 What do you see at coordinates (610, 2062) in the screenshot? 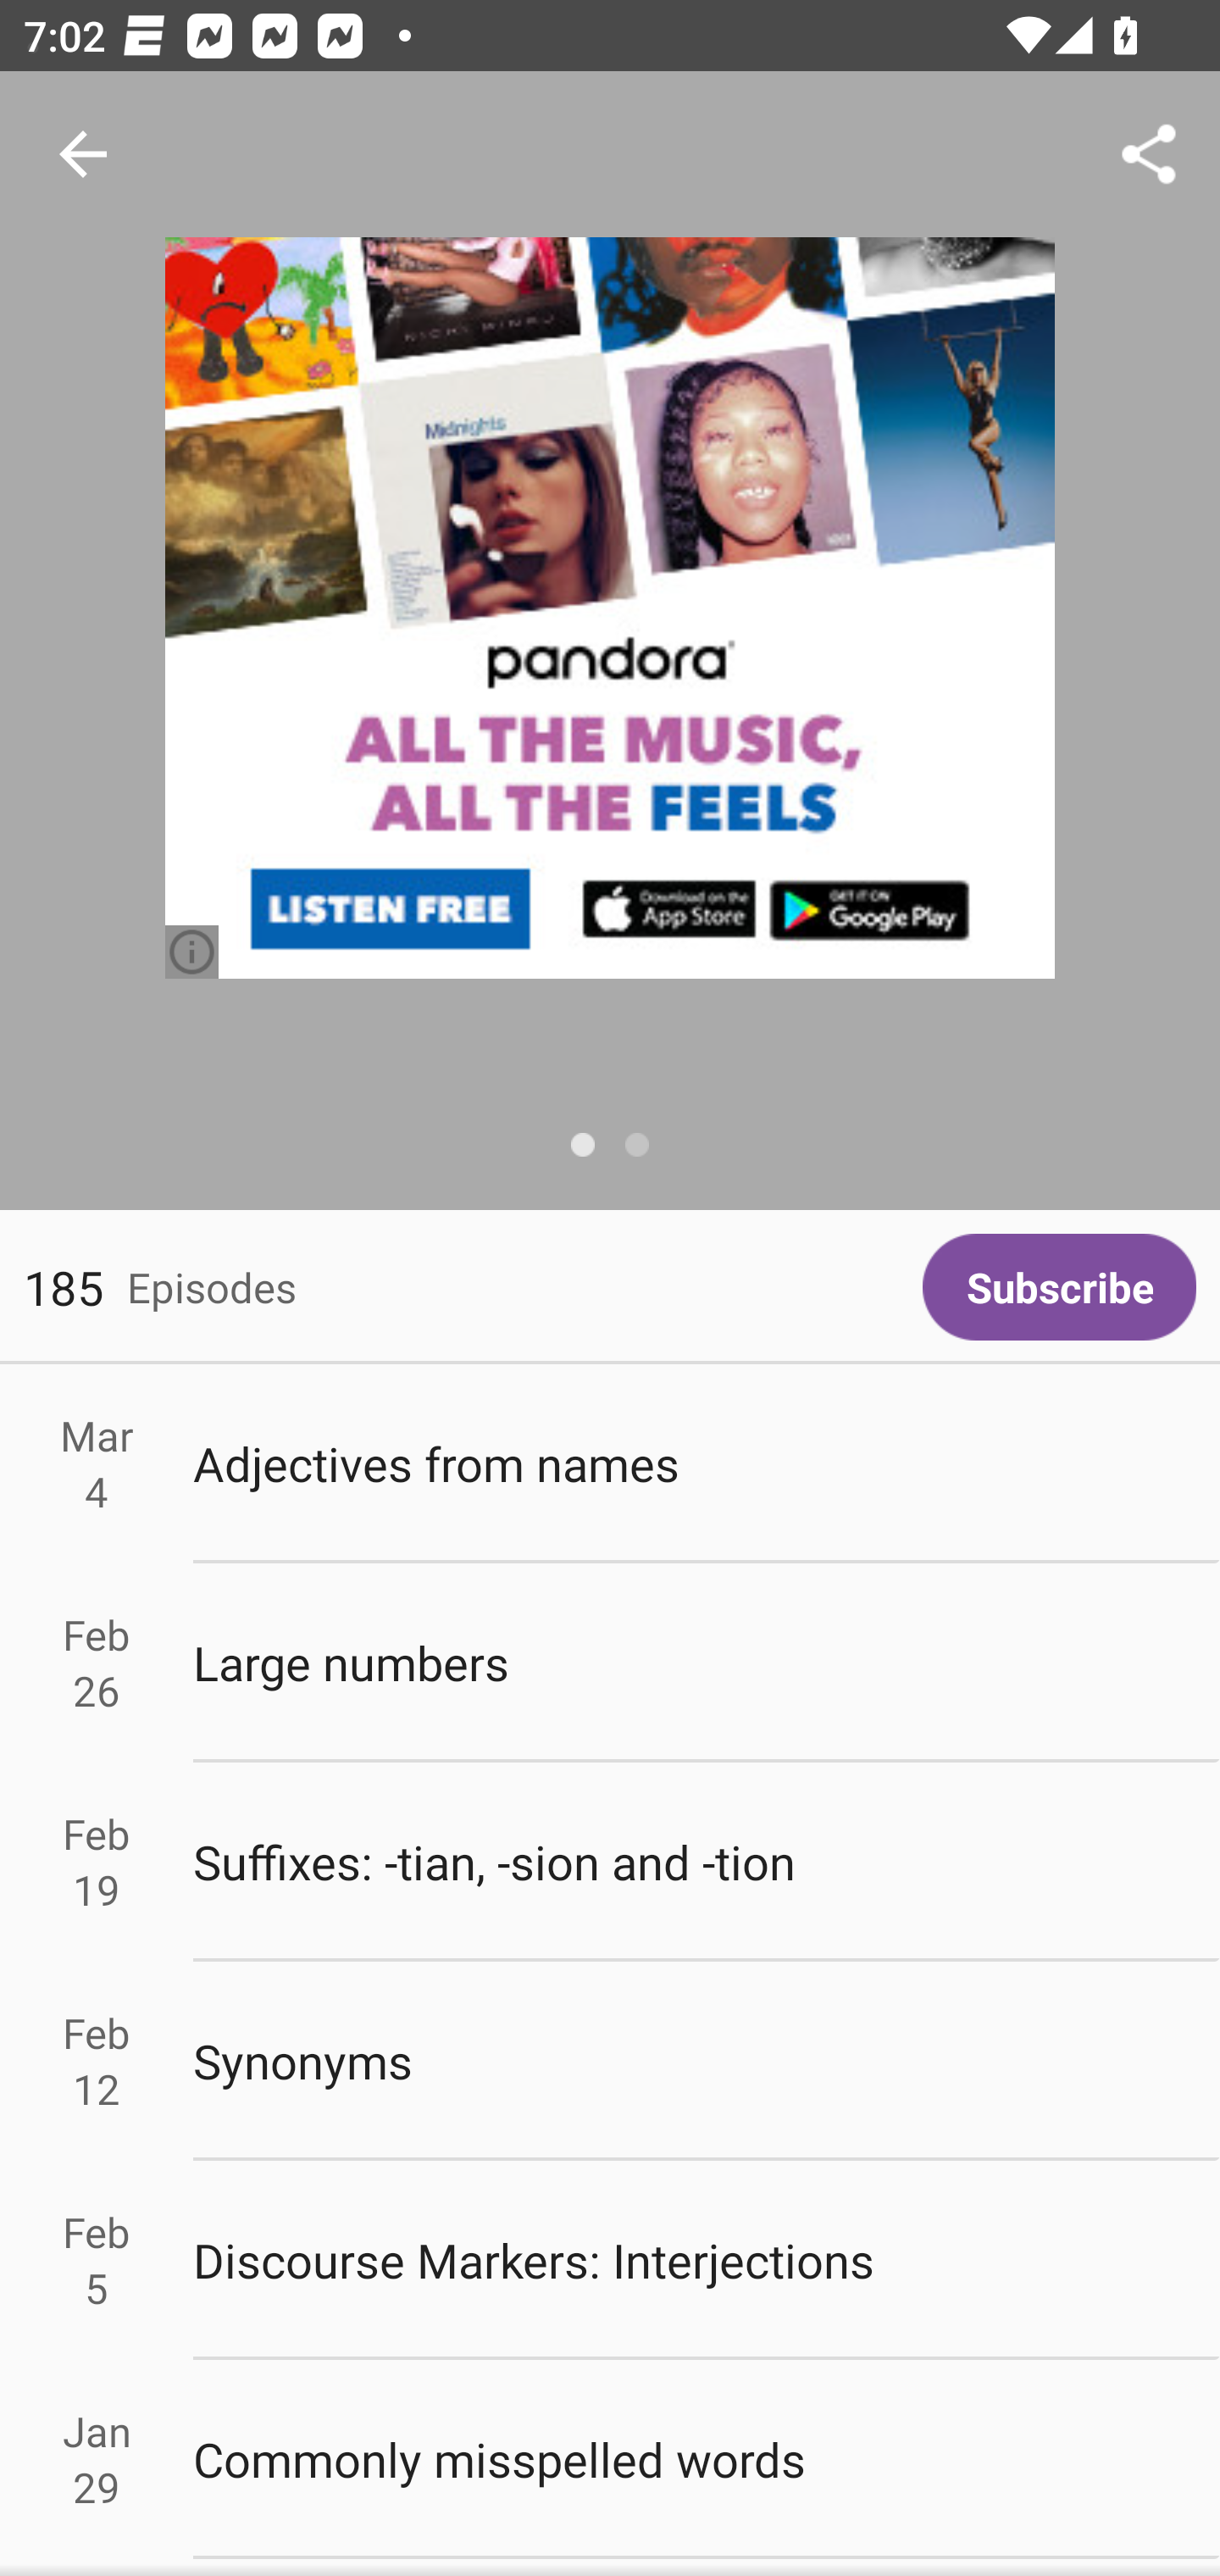
I see `Feb 12 Synonyms` at bounding box center [610, 2062].